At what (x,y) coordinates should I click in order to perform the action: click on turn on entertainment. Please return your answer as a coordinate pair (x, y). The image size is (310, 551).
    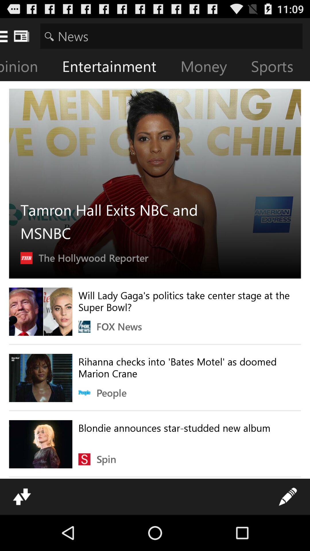
    Looking at the image, I should click on (114, 68).